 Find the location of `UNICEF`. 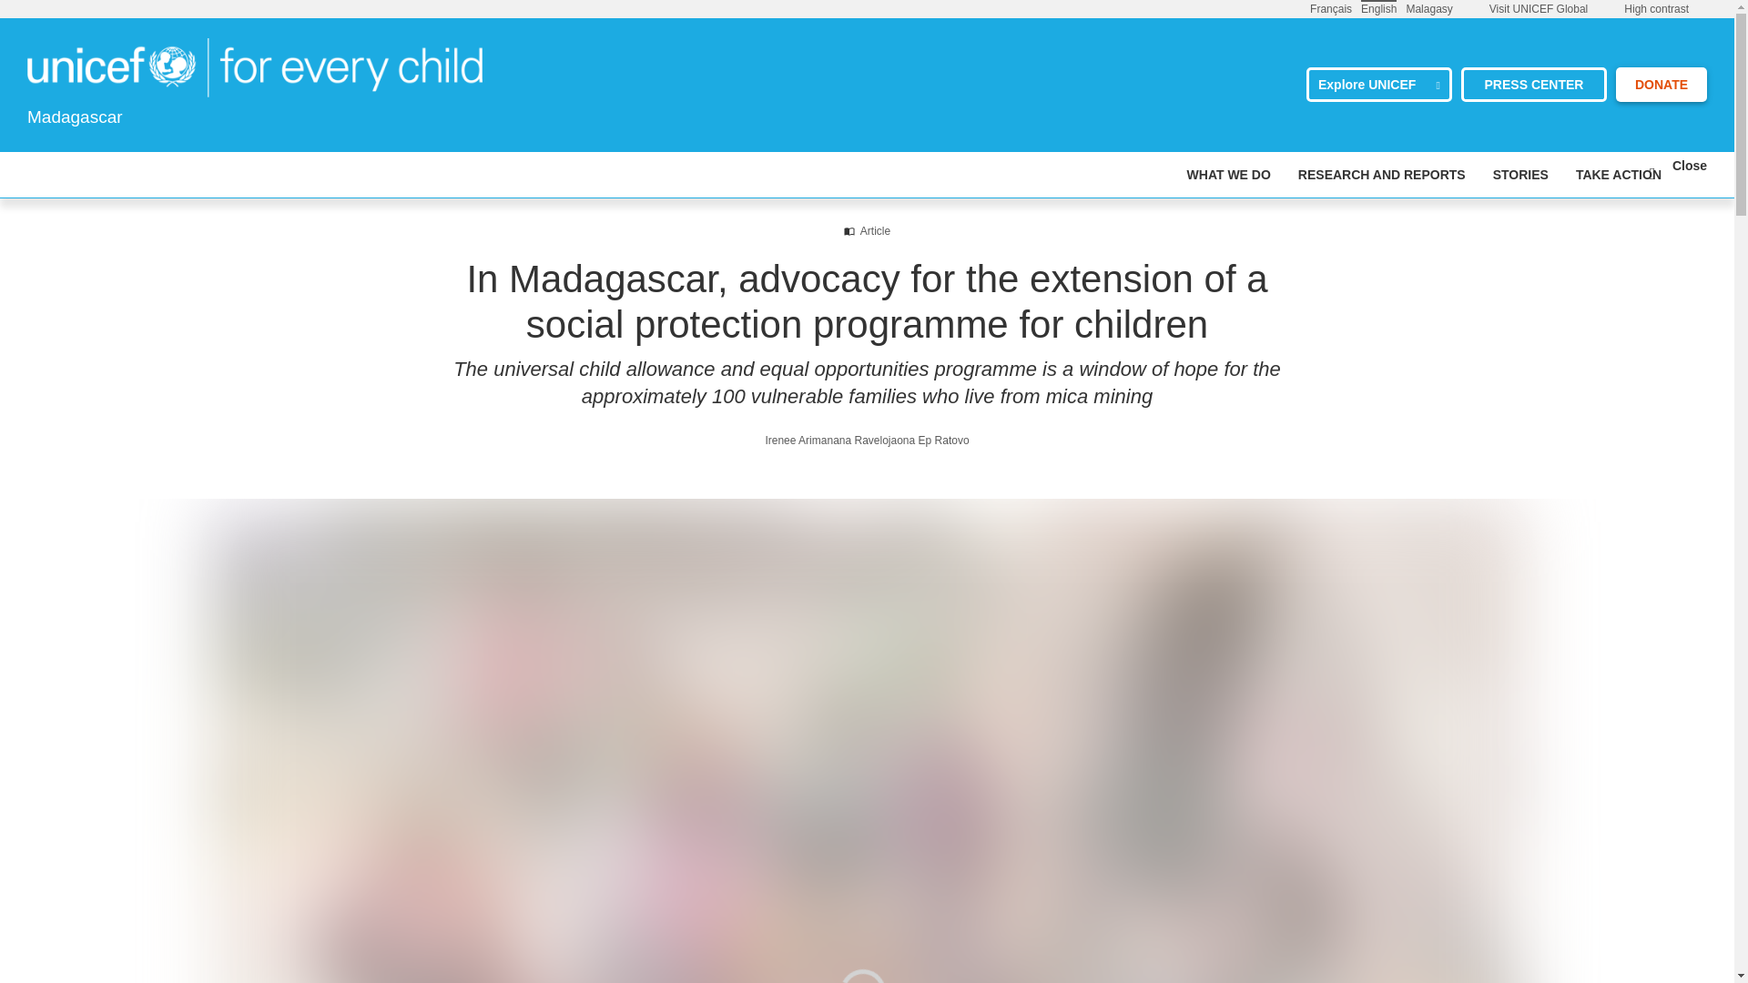

UNICEF is located at coordinates (255, 66).